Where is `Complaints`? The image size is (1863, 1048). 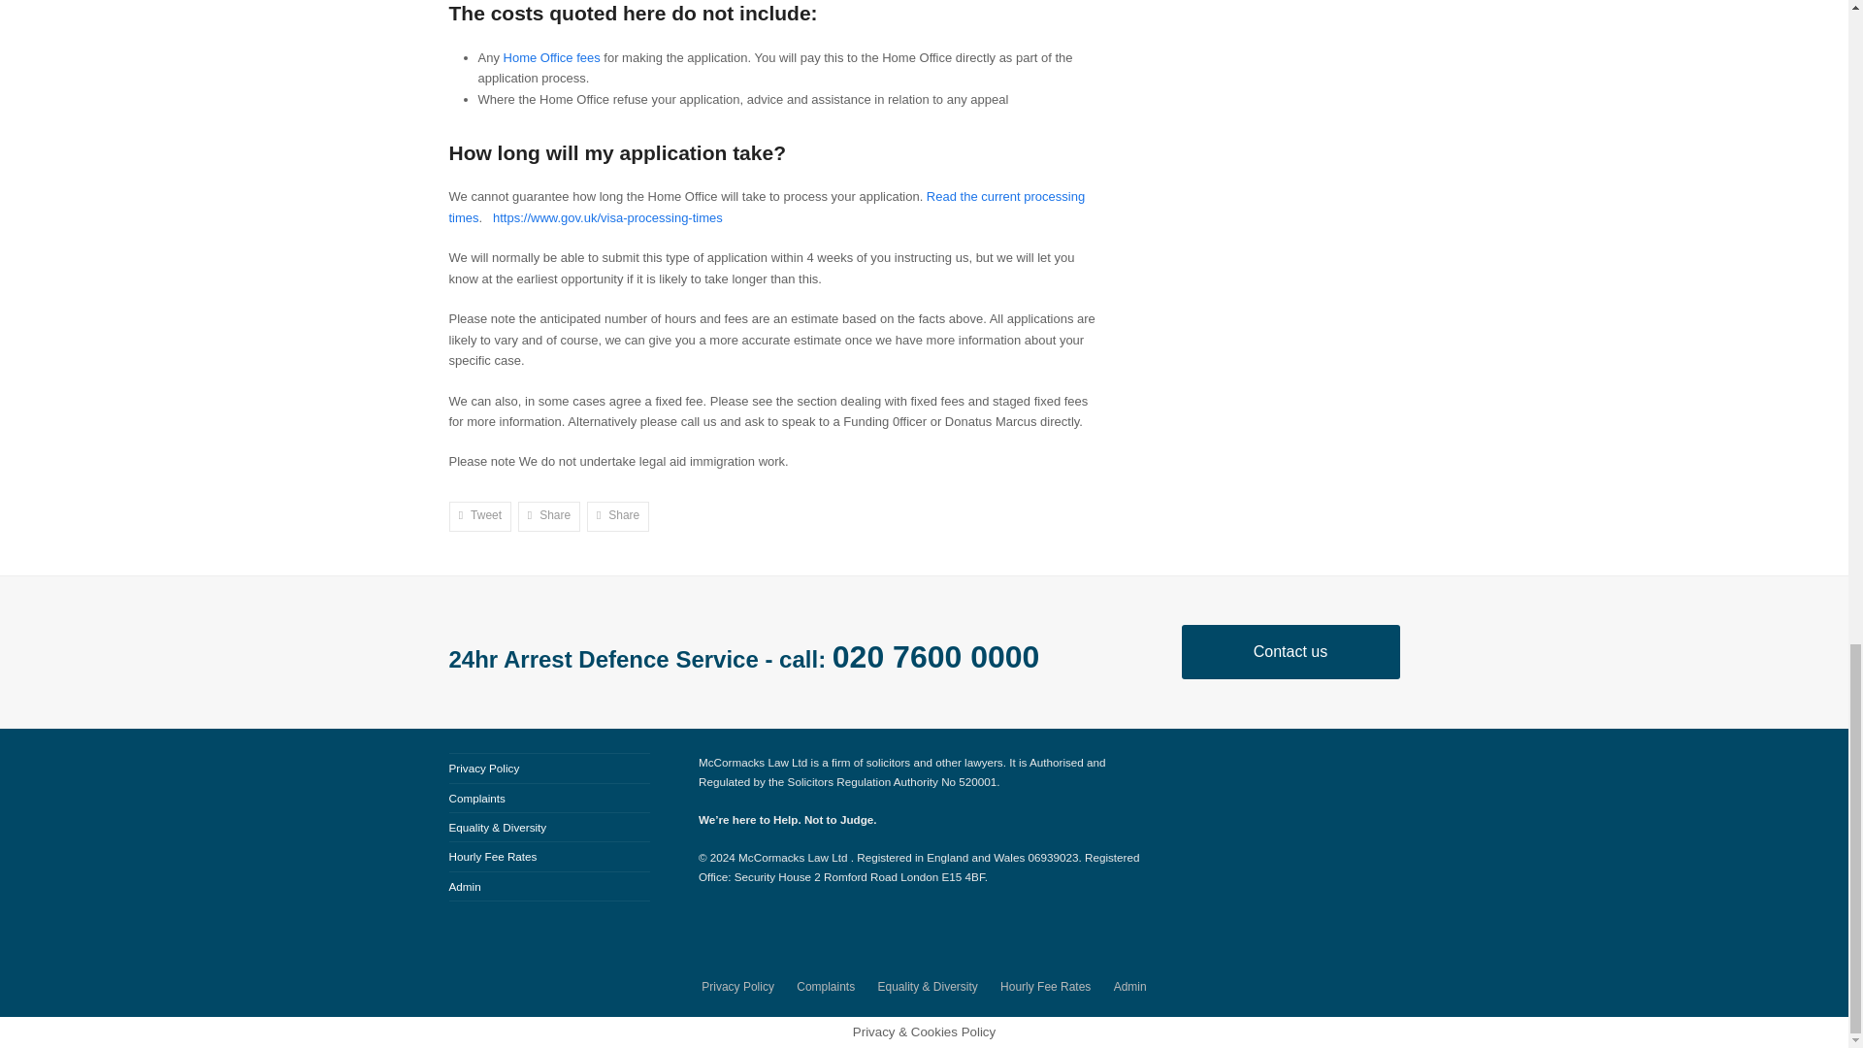
Complaints is located at coordinates (476, 798).